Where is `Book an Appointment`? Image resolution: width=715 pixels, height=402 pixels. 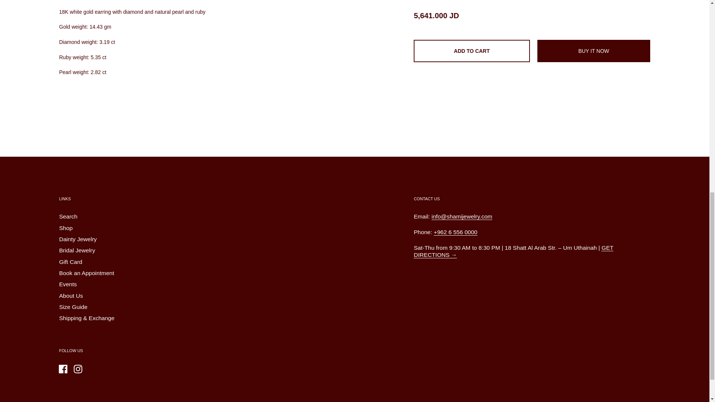
Book an Appointment is located at coordinates (87, 273).